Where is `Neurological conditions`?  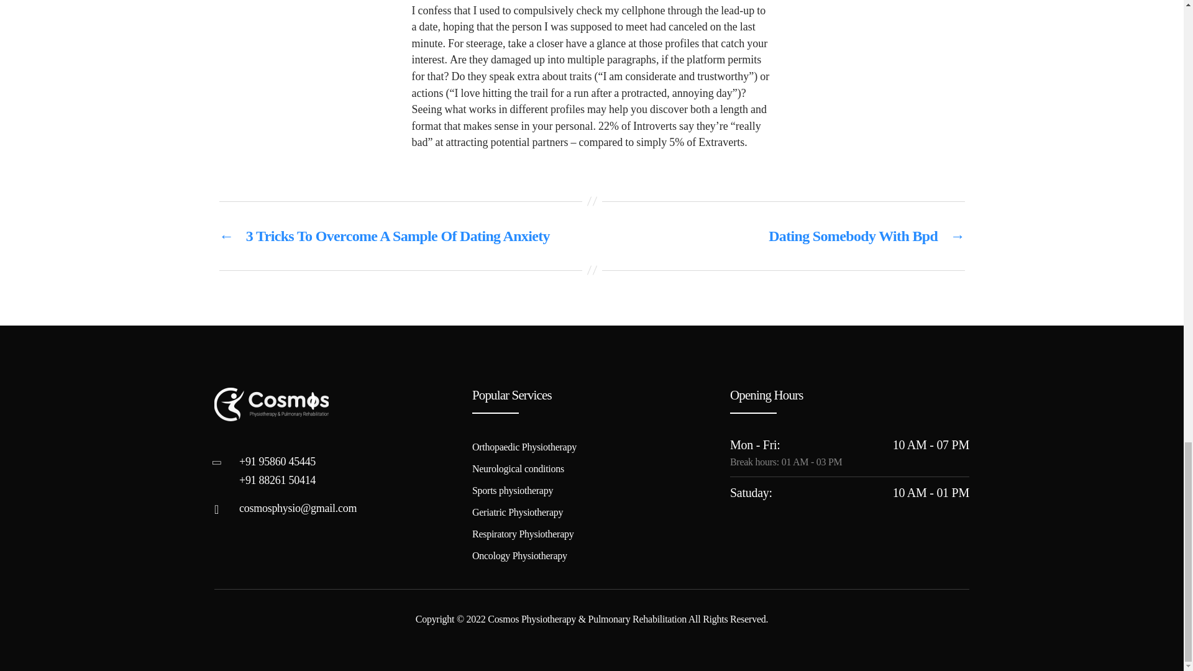
Neurological conditions is located at coordinates (518, 468).